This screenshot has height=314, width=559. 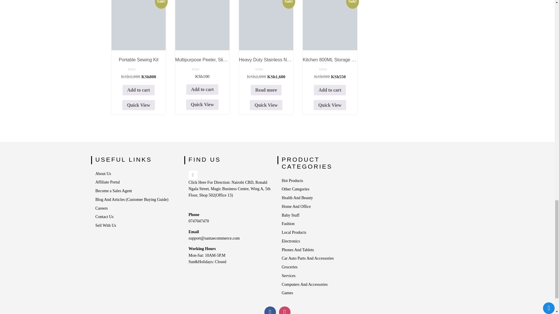 I want to click on Add to cart, so click(x=202, y=90).